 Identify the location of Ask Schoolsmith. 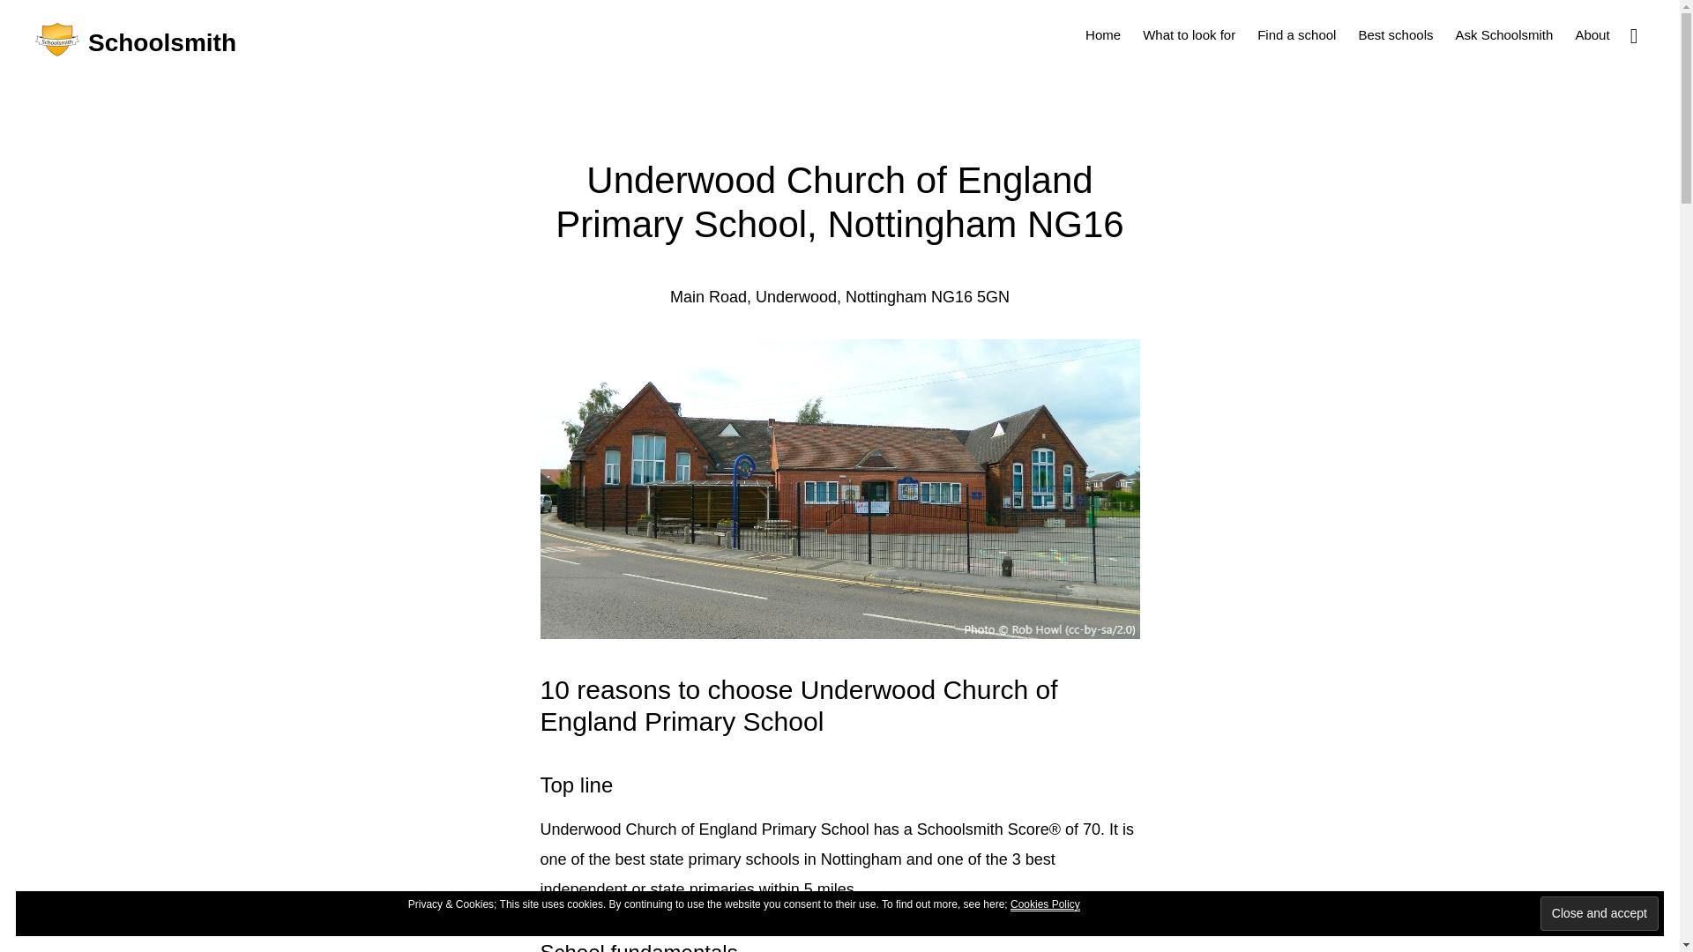
(1503, 33).